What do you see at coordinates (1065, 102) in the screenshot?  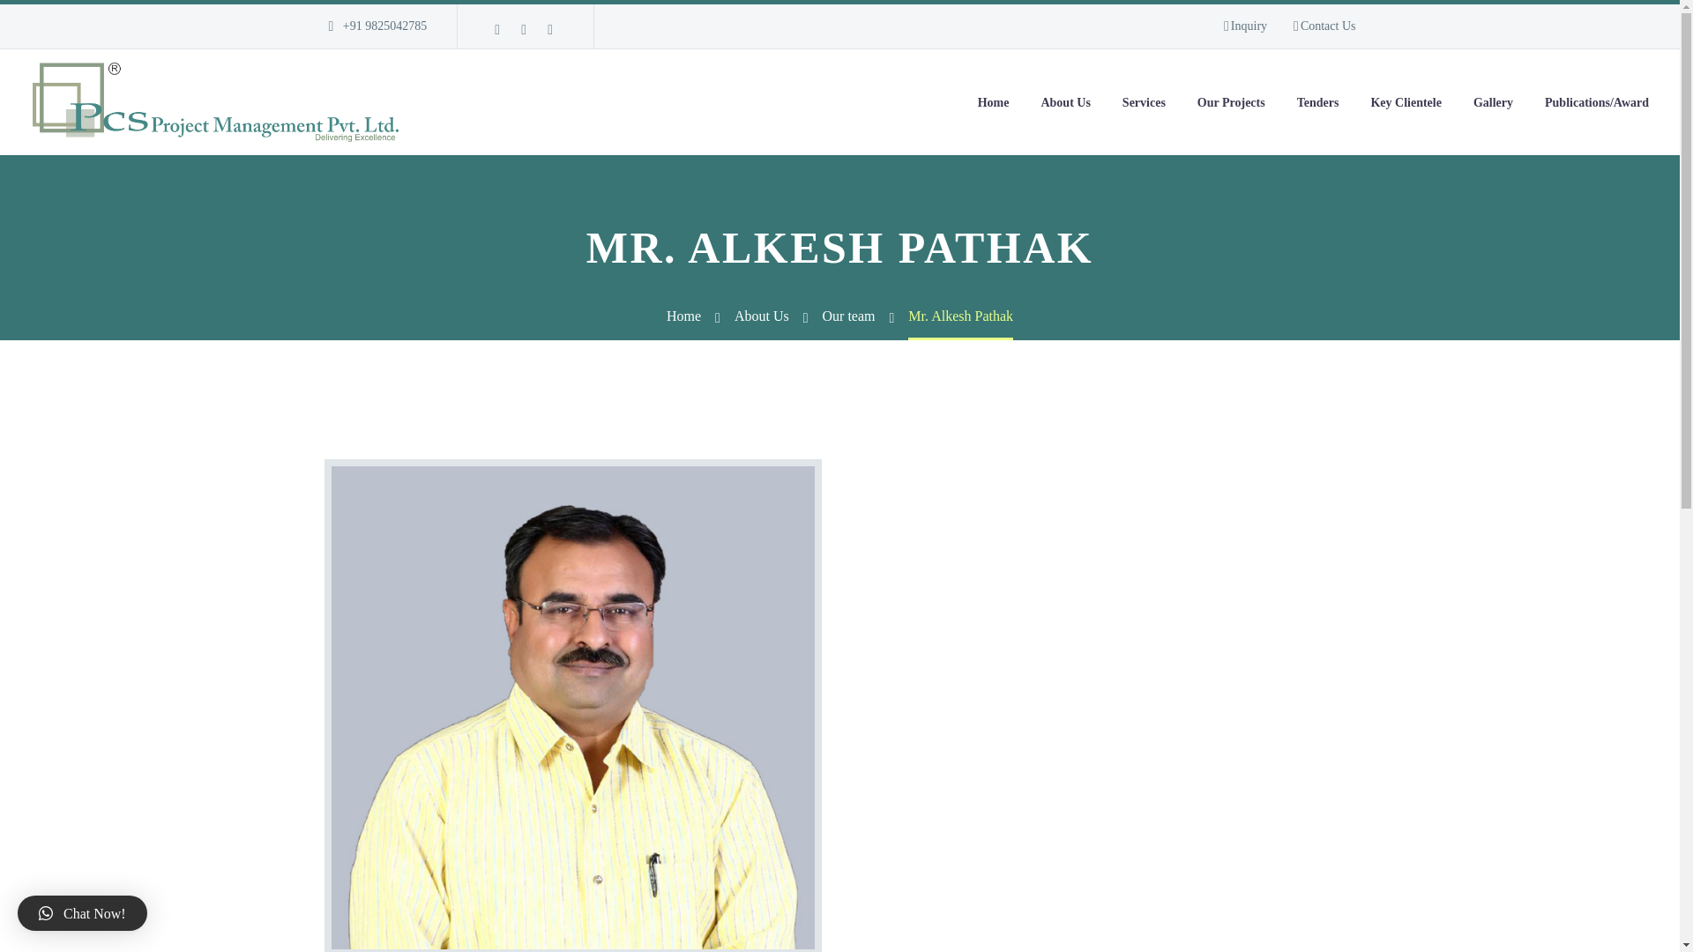 I see `About Us` at bounding box center [1065, 102].